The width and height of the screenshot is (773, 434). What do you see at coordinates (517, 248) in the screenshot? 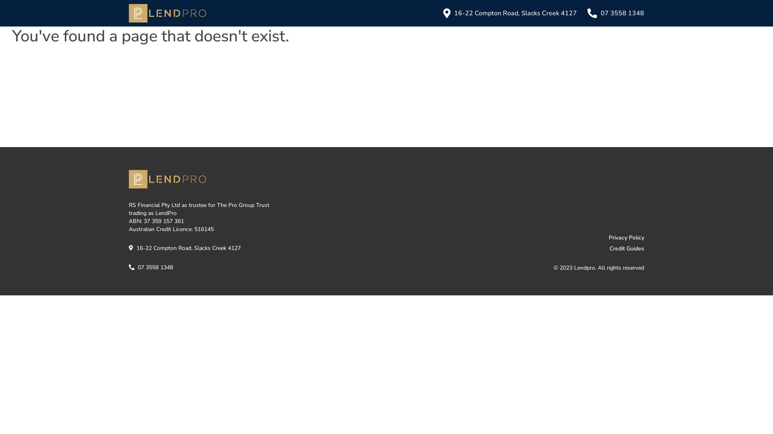
I see `Credit Guides` at bounding box center [517, 248].